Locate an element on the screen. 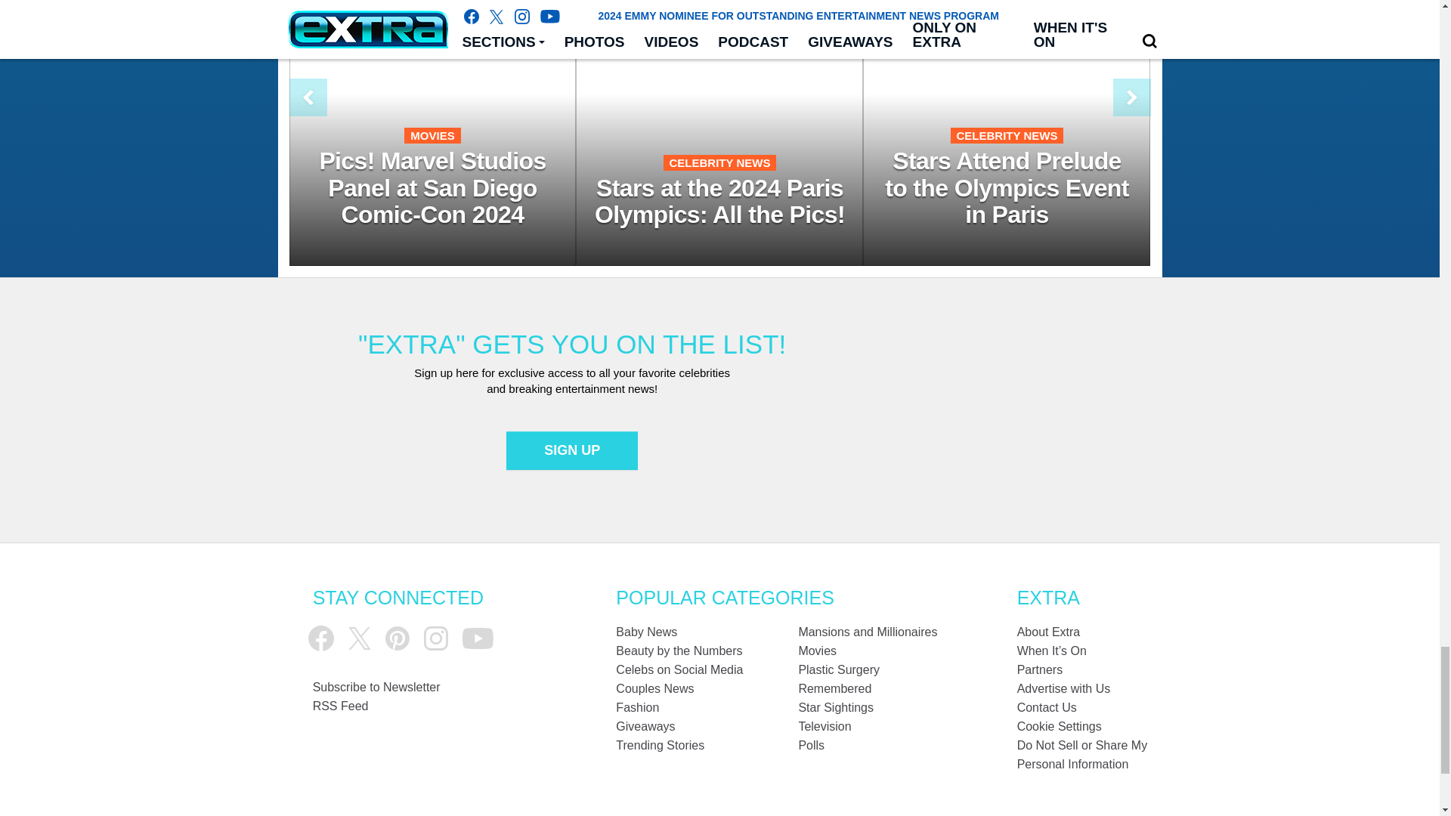 This screenshot has height=816, width=1451. Facebook is located at coordinates (320, 638).